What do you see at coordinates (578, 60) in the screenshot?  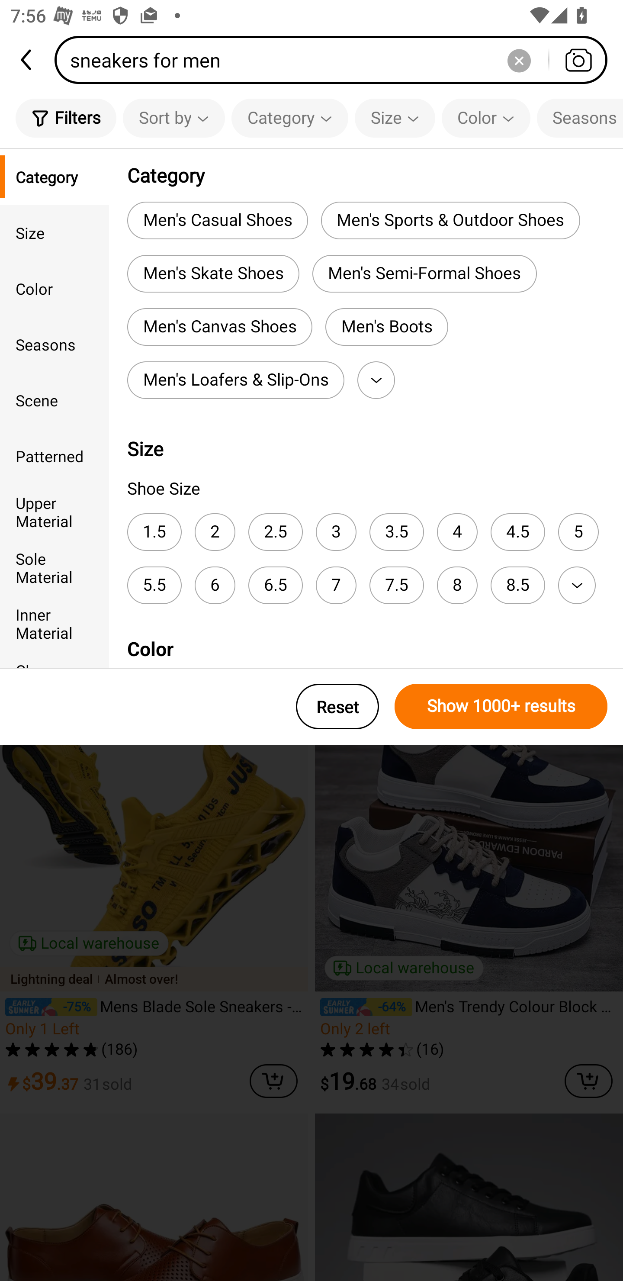 I see `Search by photo` at bounding box center [578, 60].